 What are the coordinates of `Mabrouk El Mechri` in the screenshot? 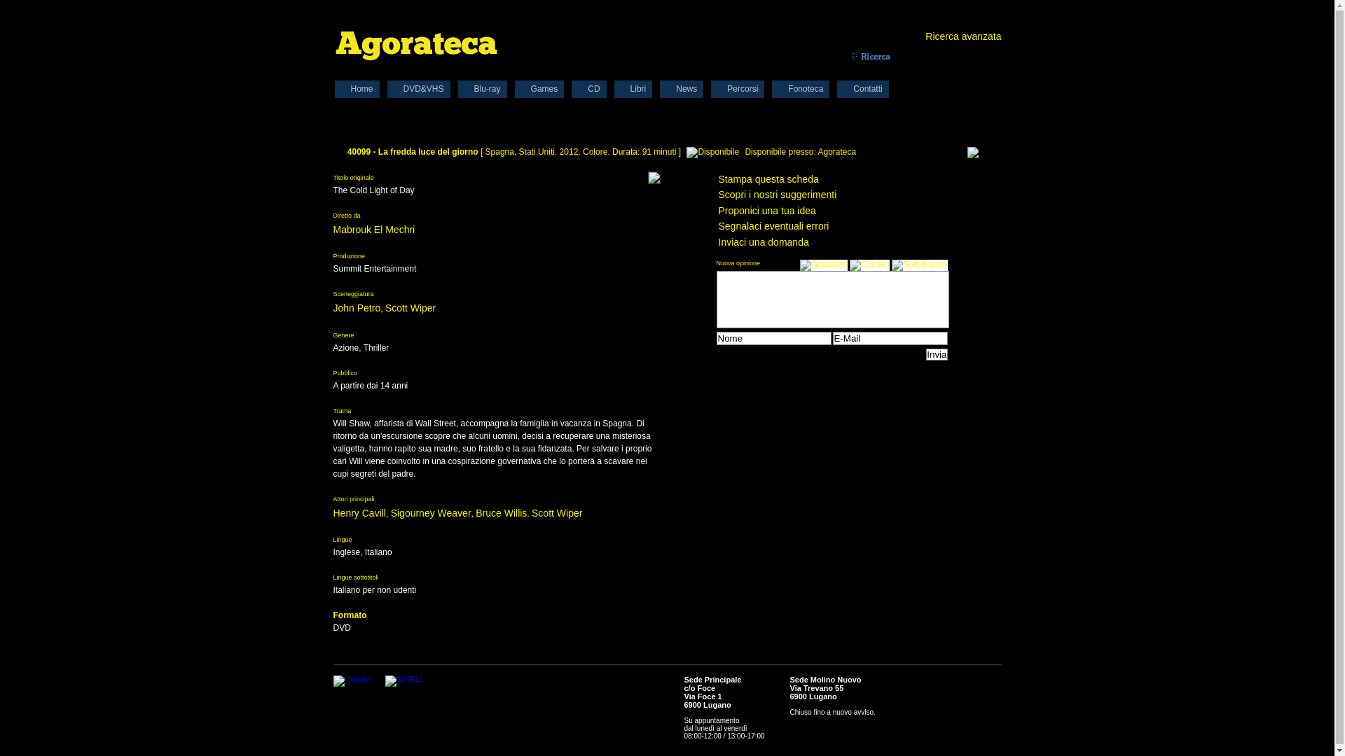 It's located at (374, 230).